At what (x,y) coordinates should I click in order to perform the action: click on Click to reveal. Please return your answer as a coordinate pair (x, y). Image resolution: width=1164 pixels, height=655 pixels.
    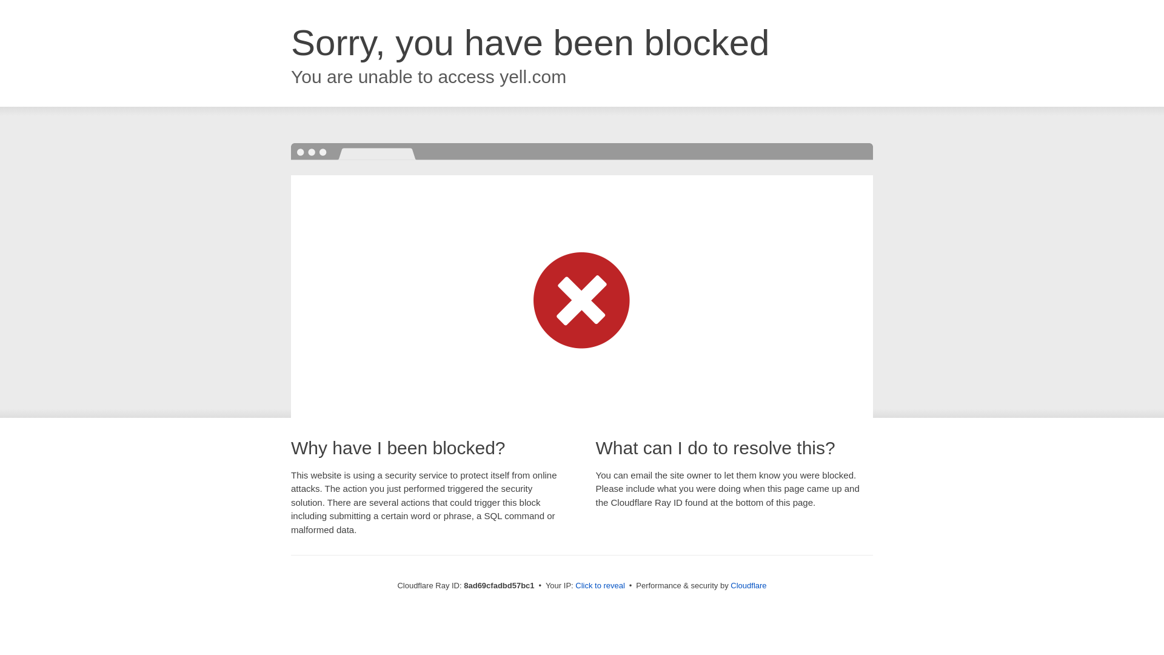
    Looking at the image, I should click on (600, 586).